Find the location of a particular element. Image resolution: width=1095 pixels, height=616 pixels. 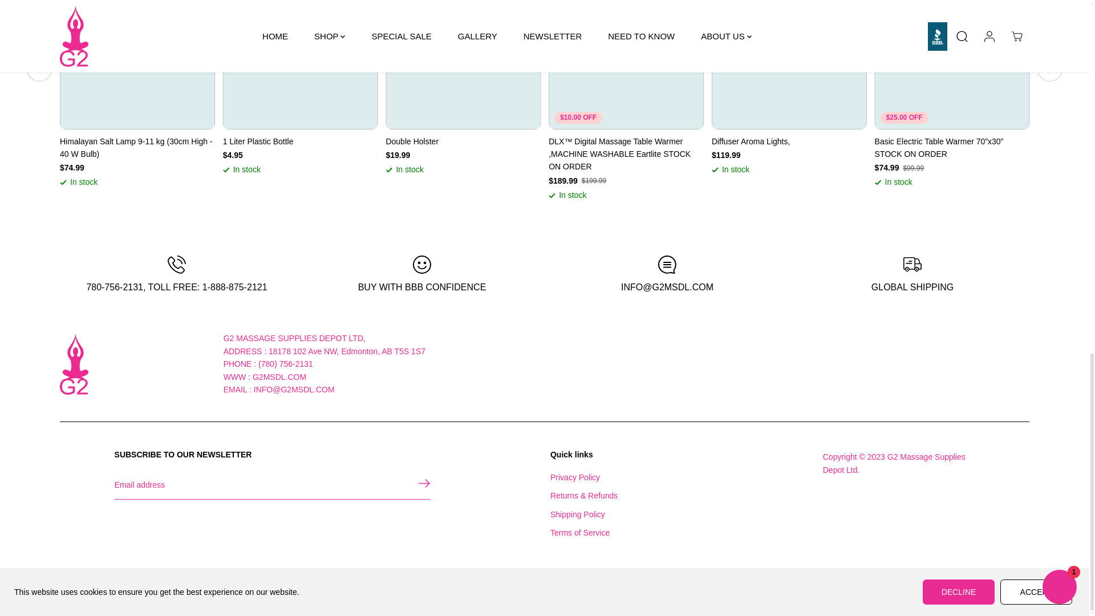

1 Liter Plastic Bottle is located at coordinates (300, 141).